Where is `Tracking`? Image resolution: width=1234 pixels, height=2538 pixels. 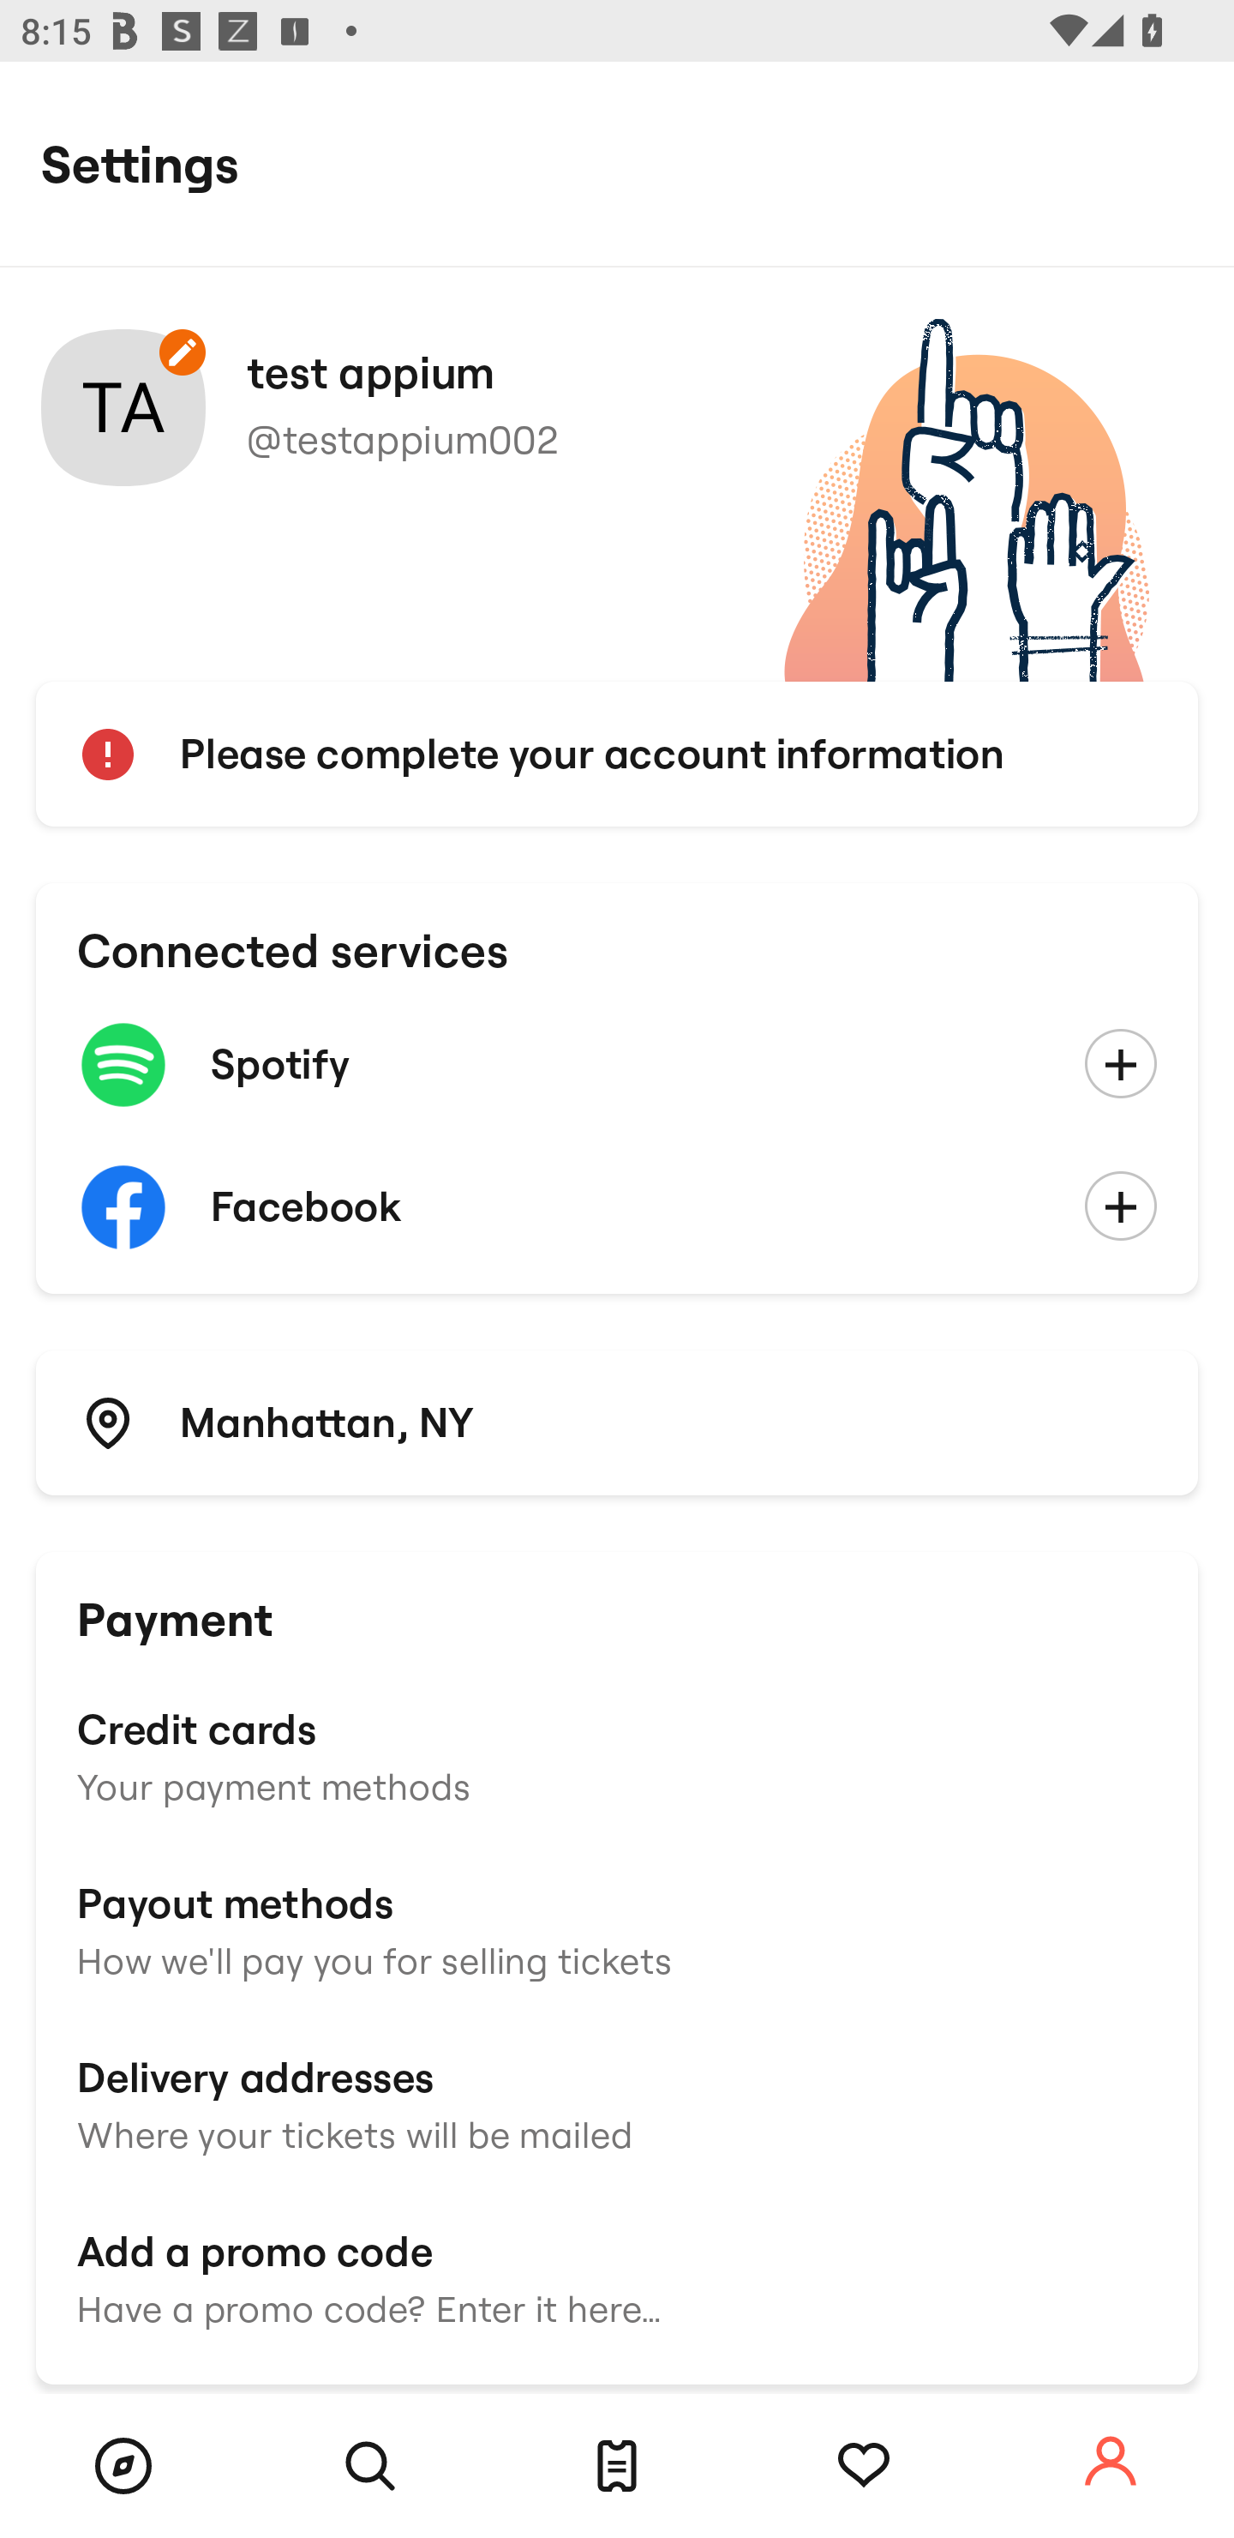
Tracking is located at coordinates (864, 2466).